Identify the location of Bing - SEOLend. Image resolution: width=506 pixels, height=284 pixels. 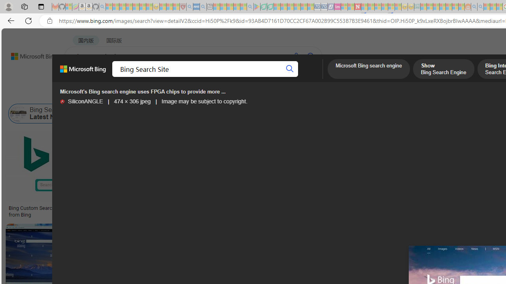
(153, 208).